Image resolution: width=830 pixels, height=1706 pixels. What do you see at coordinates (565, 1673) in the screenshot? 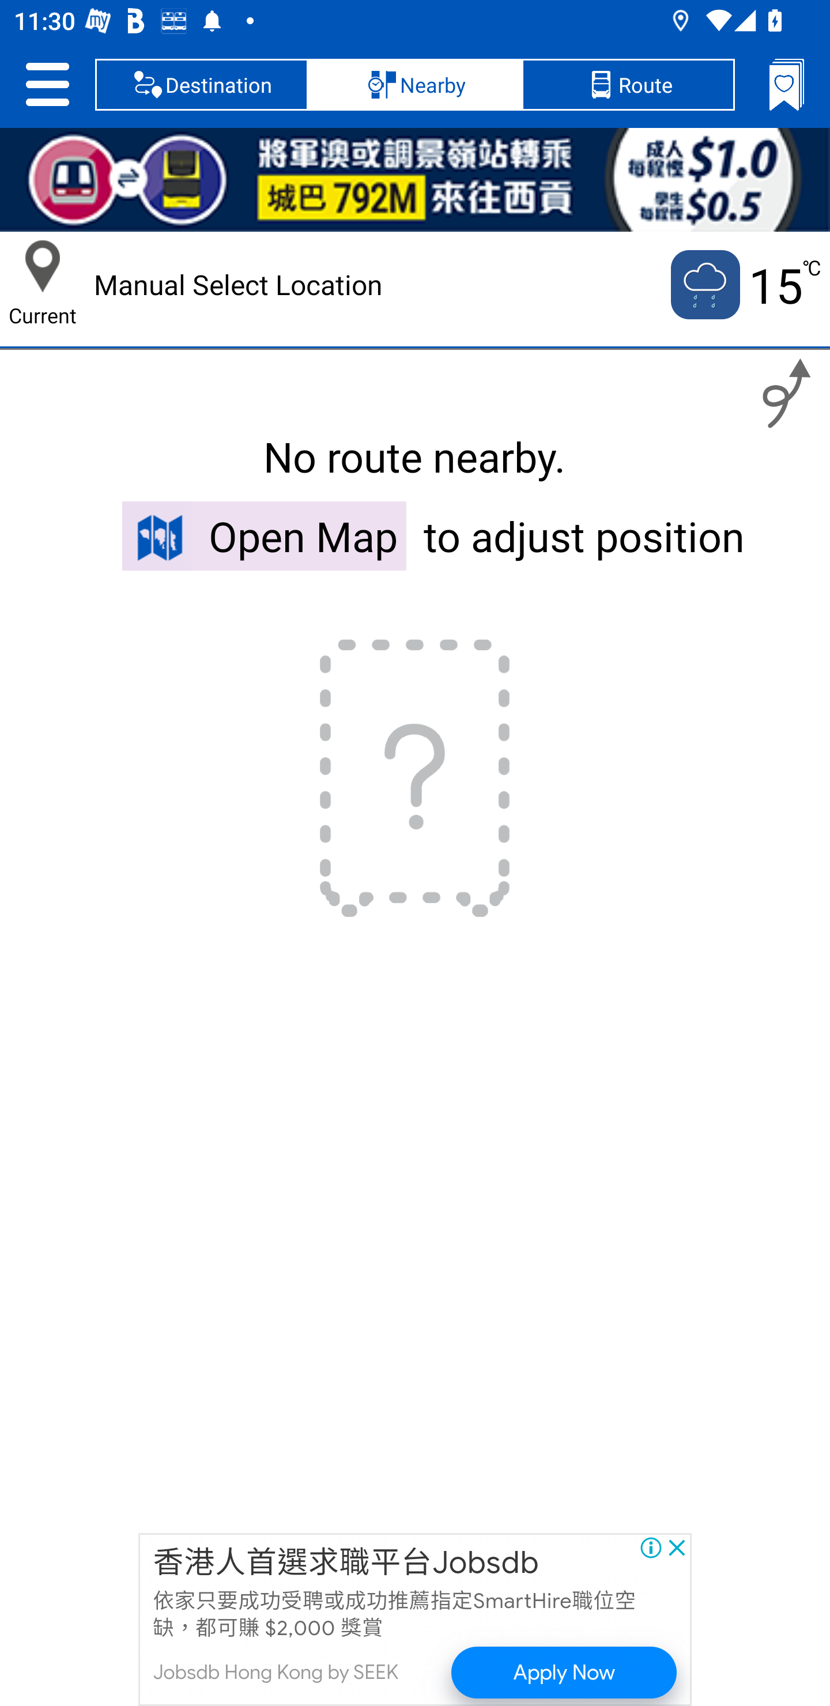
I see `Apply Now` at bounding box center [565, 1673].